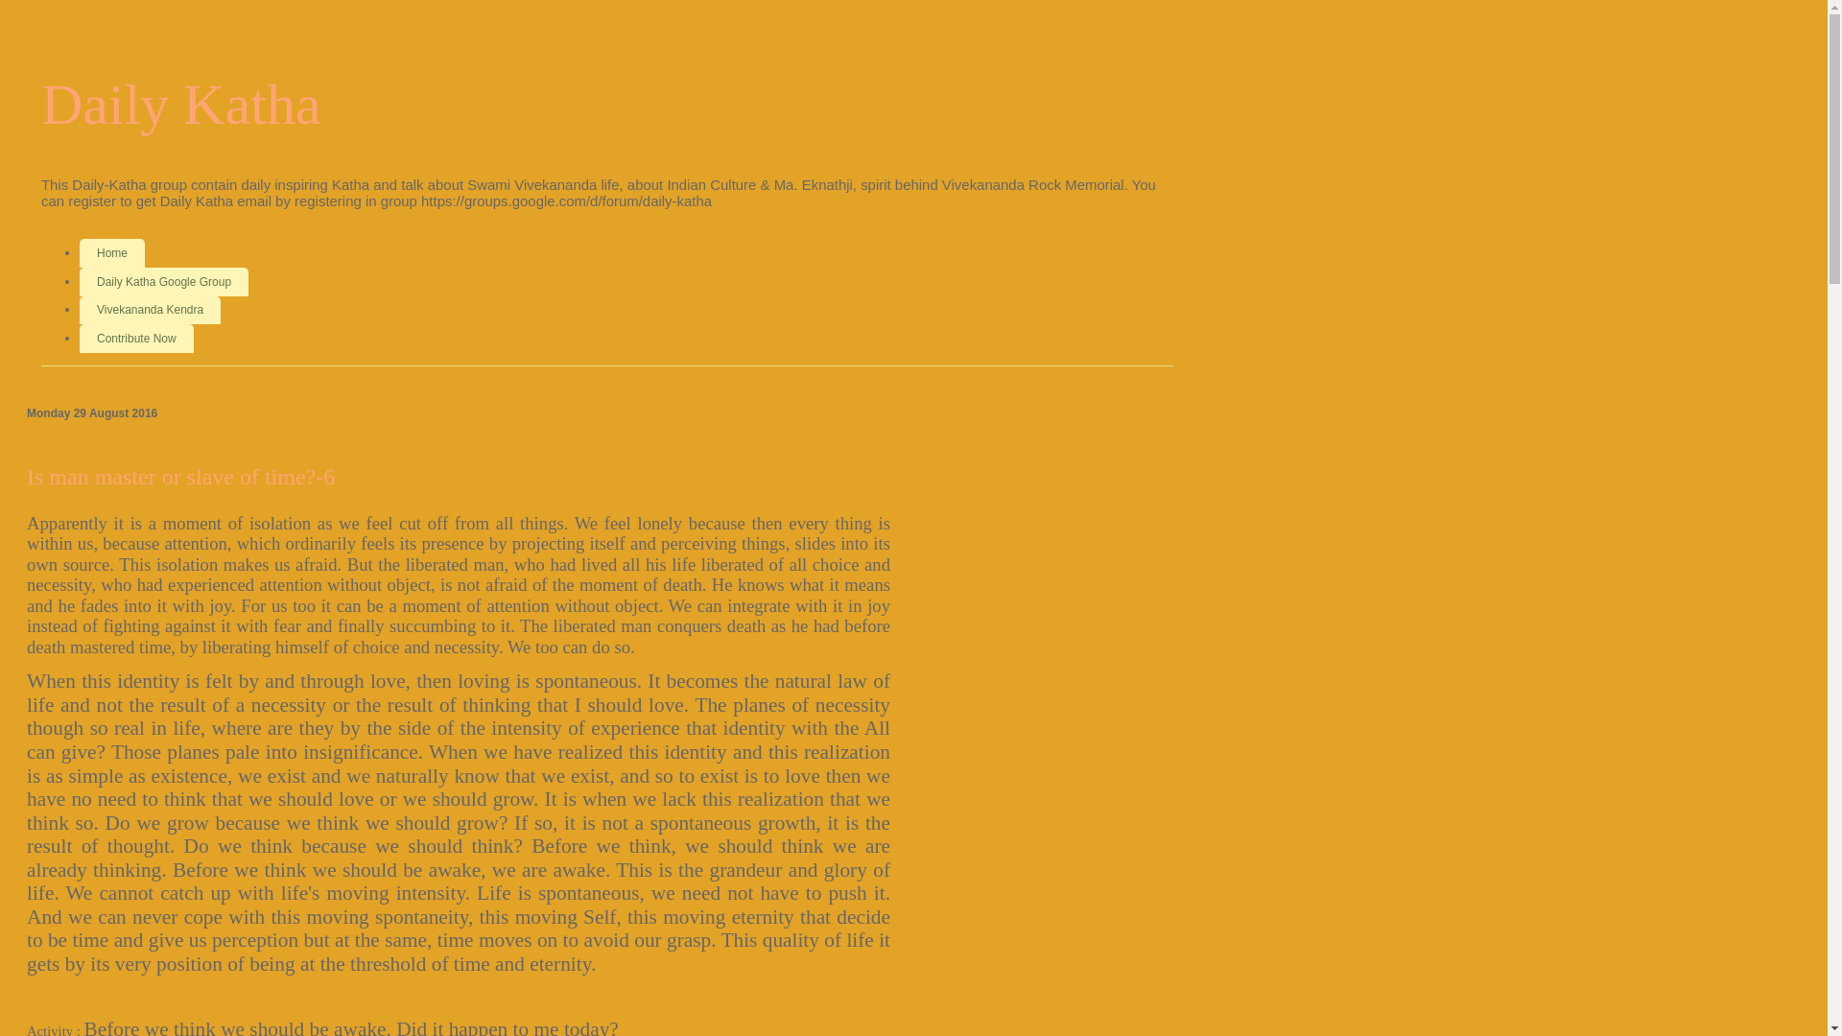 This screenshot has width=1842, height=1036. What do you see at coordinates (180, 104) in the screenshot?
I see `Daily Katha` at bounding box center [180, 104].